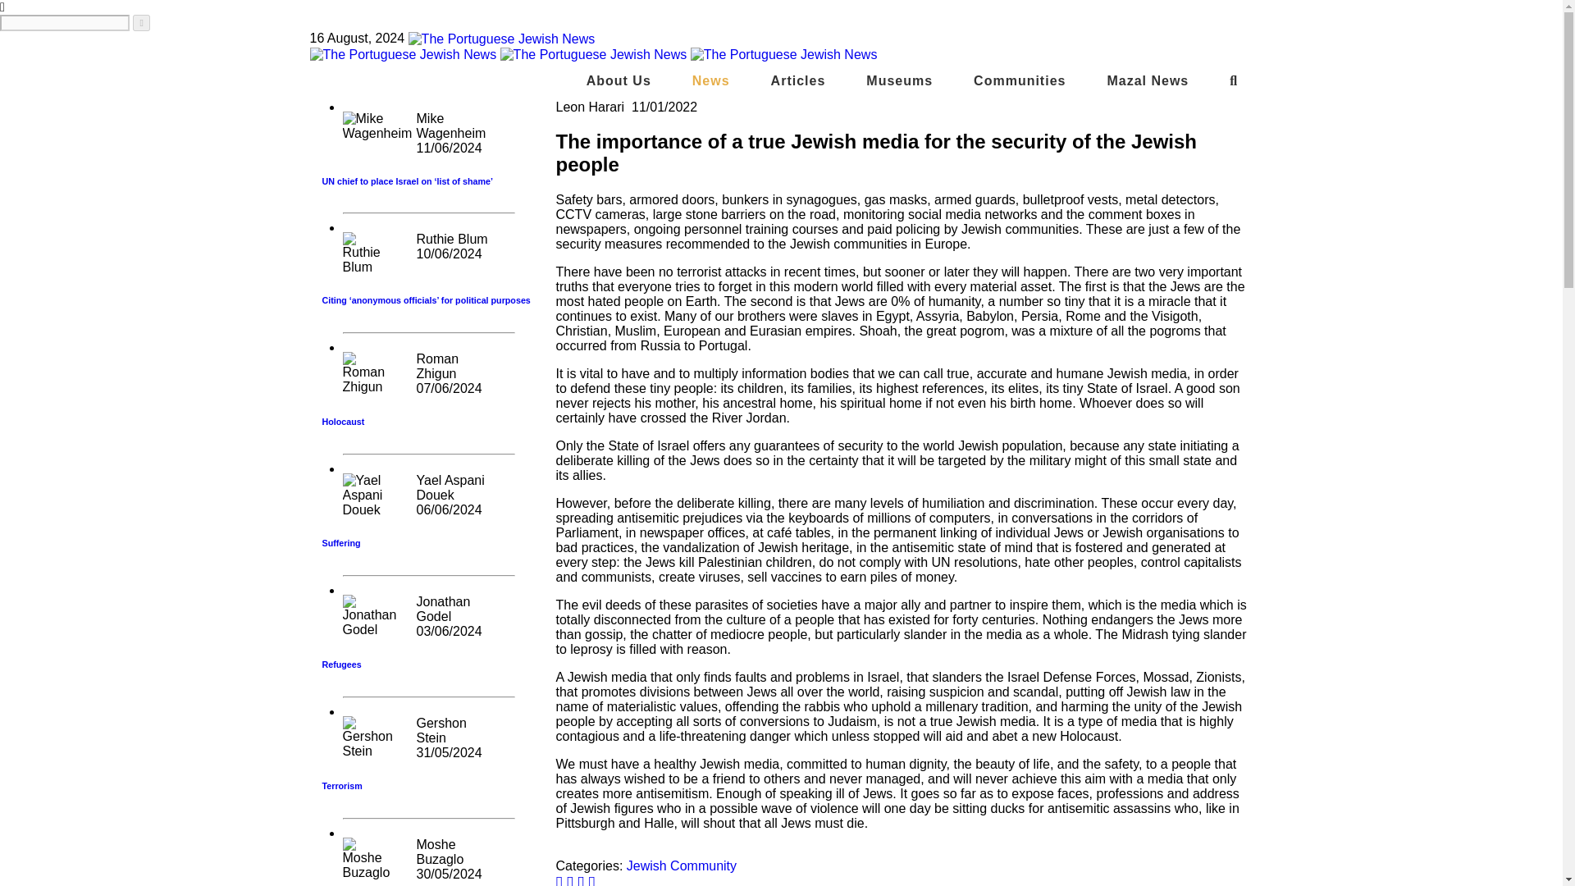  Describe the element at coordinates (899, 80) in the screenshot. I see `Museums` at that location.